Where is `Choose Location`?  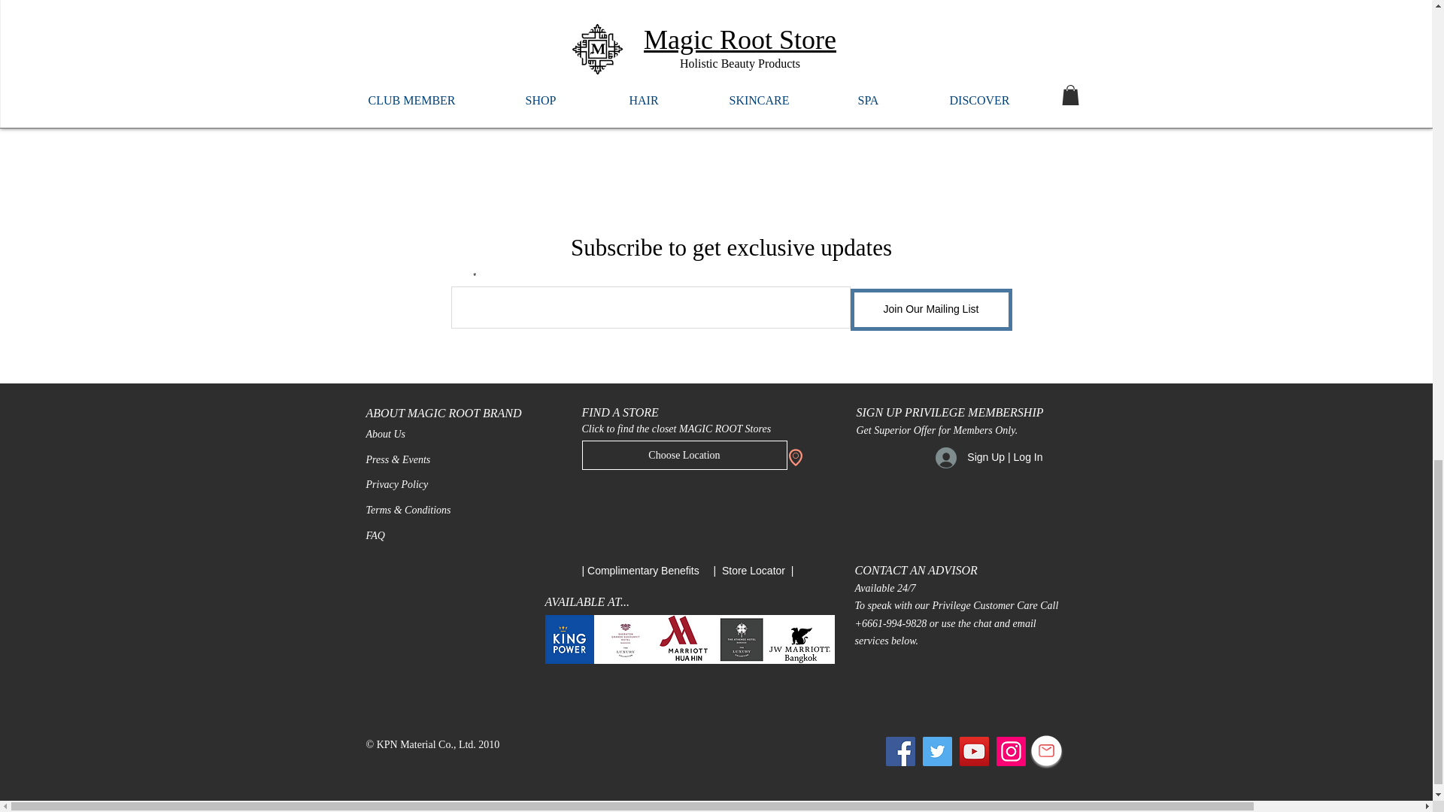 Choose Location is located at coordinates (684, 456).